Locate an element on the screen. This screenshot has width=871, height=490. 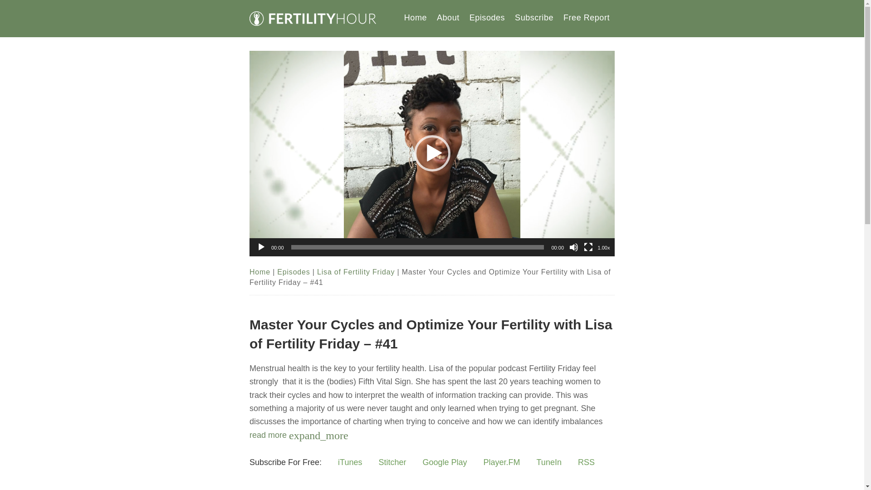
Stitcher is located at coordinates (392, 462).